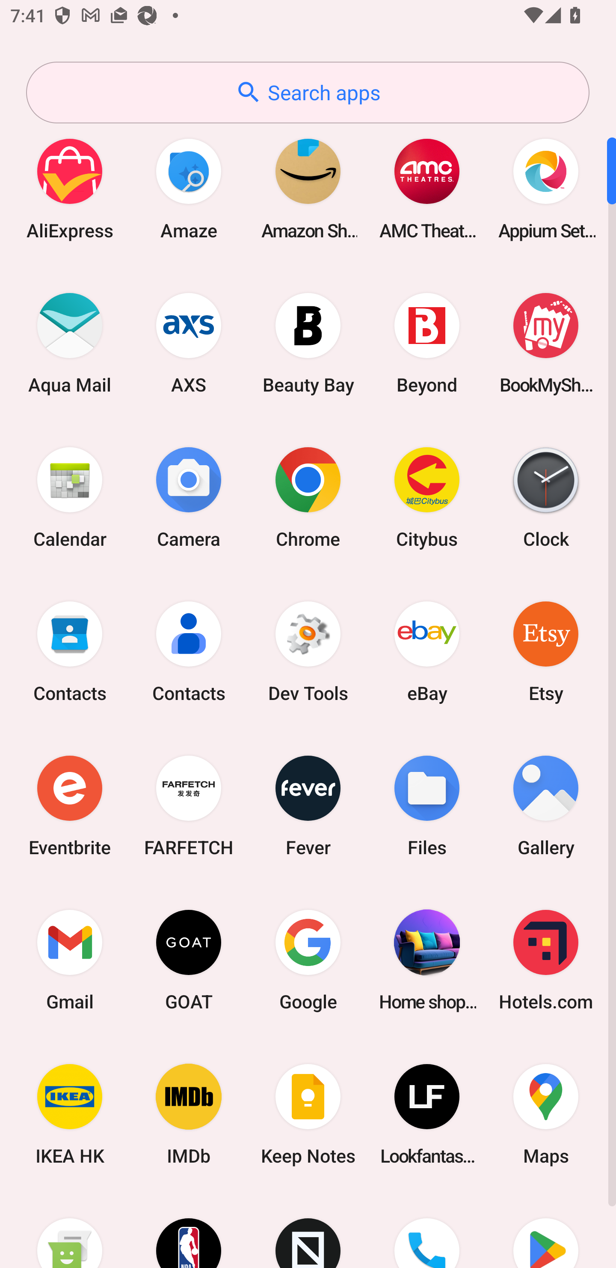 Image resolution: width=616 pixels, height=1268 pixels. What do you see at coordinates (189, 960) in the screenshot?
I see `GOAT` at bounding box center [189, 960].